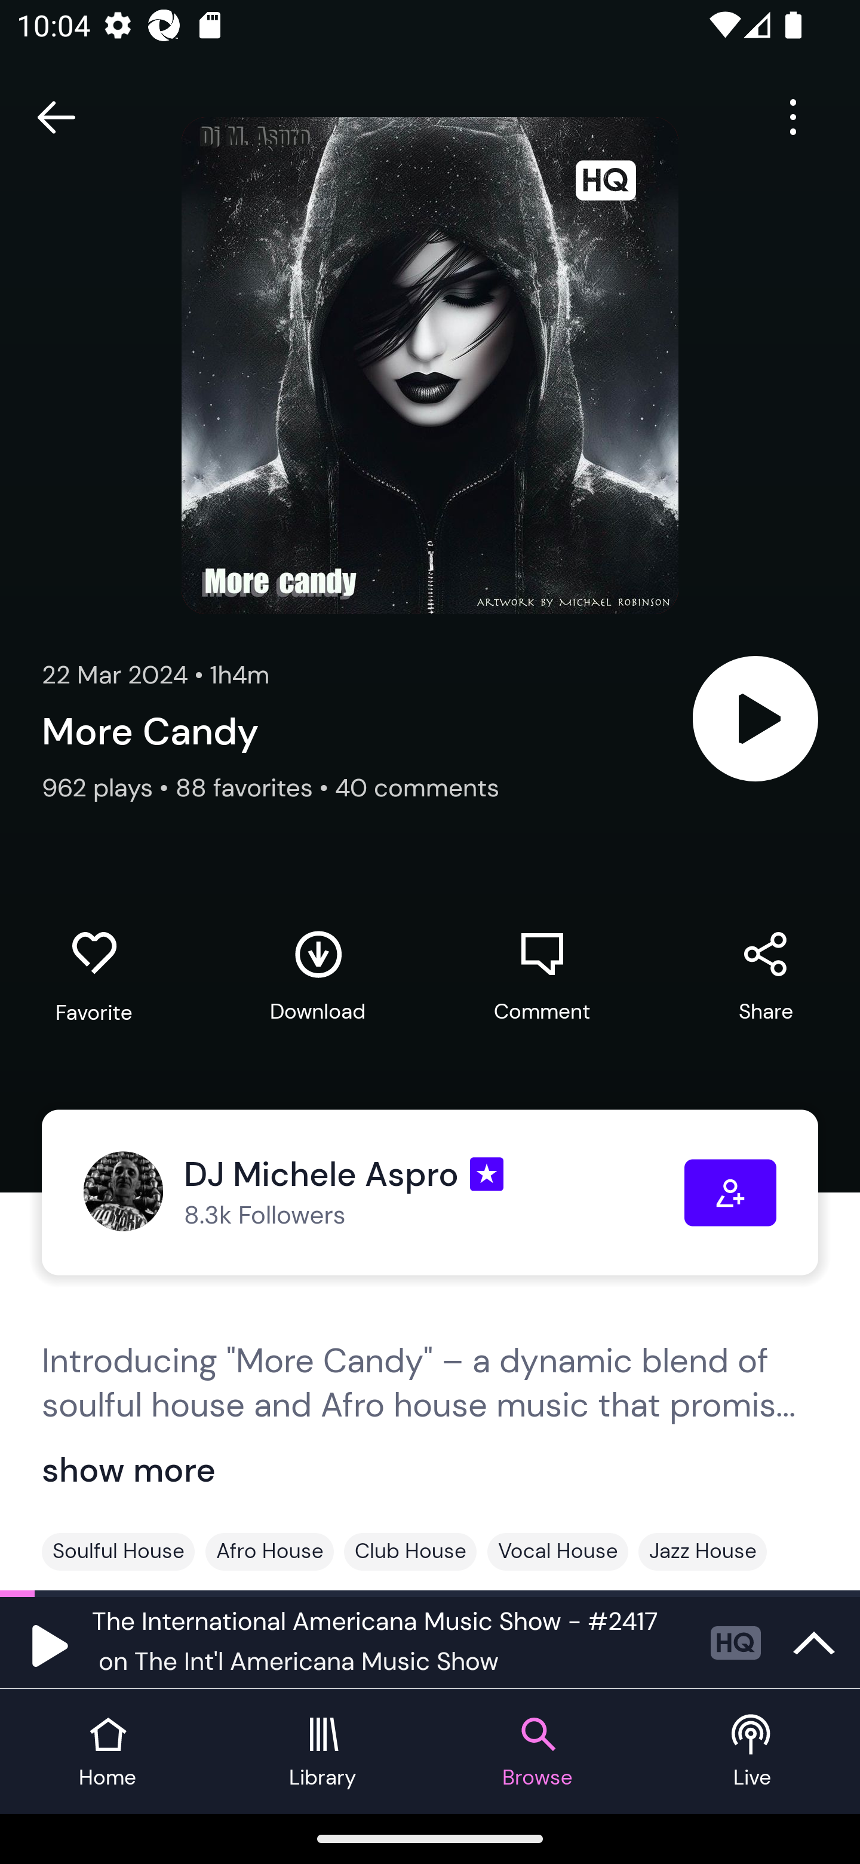  What do you see at coordinates (537, 1752) in the screenshot?
I see `Browse tab Browse` at bounding box center [537, 1752].